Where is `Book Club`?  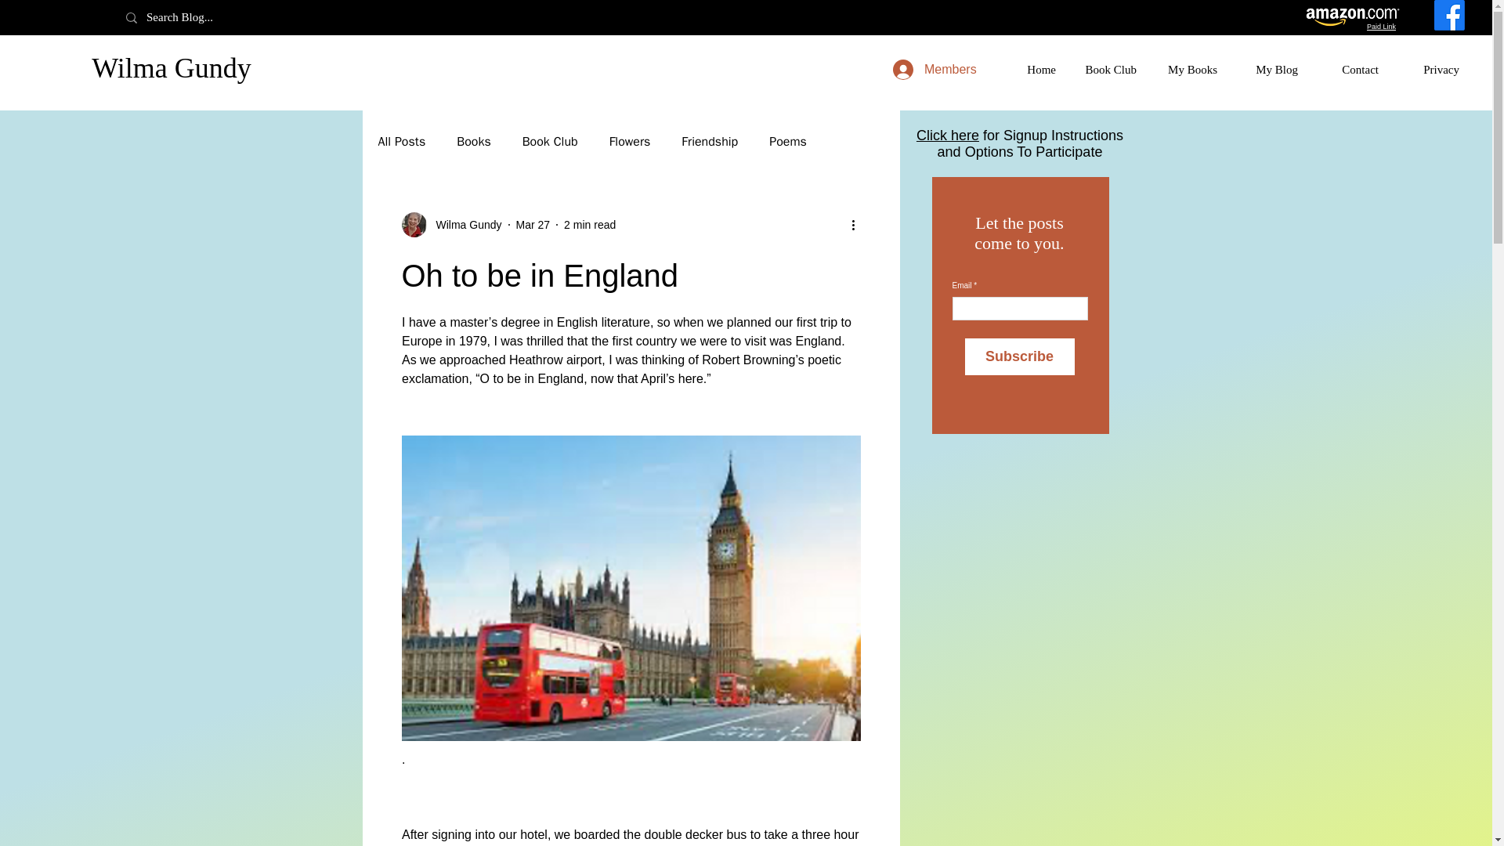
Book Club is located at coordinates (550, 141).